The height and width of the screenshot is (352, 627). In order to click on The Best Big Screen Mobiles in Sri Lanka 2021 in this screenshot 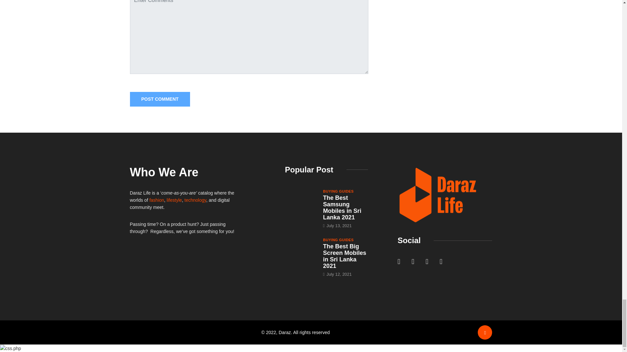, I will do `click(300, 248)`.